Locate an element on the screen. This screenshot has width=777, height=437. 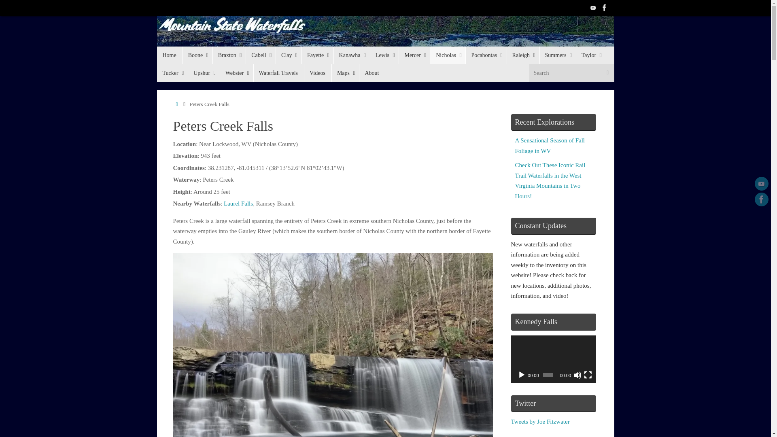
Joe Fitzwater Meteorologist is located at coordinates (605, 8).